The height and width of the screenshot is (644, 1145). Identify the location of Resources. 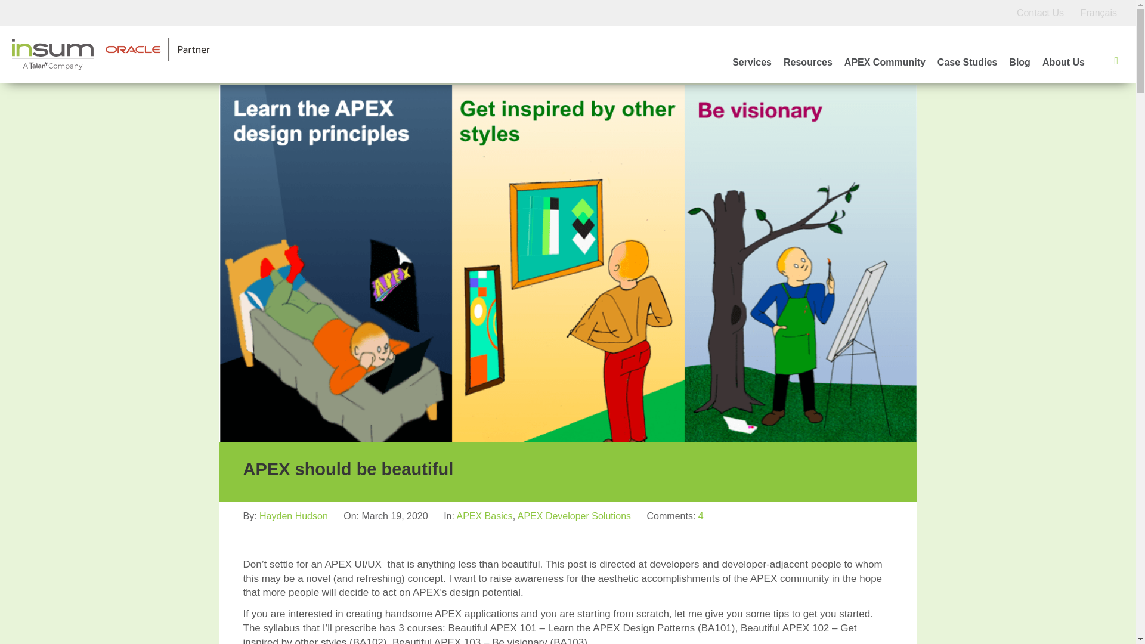
(807, 63).